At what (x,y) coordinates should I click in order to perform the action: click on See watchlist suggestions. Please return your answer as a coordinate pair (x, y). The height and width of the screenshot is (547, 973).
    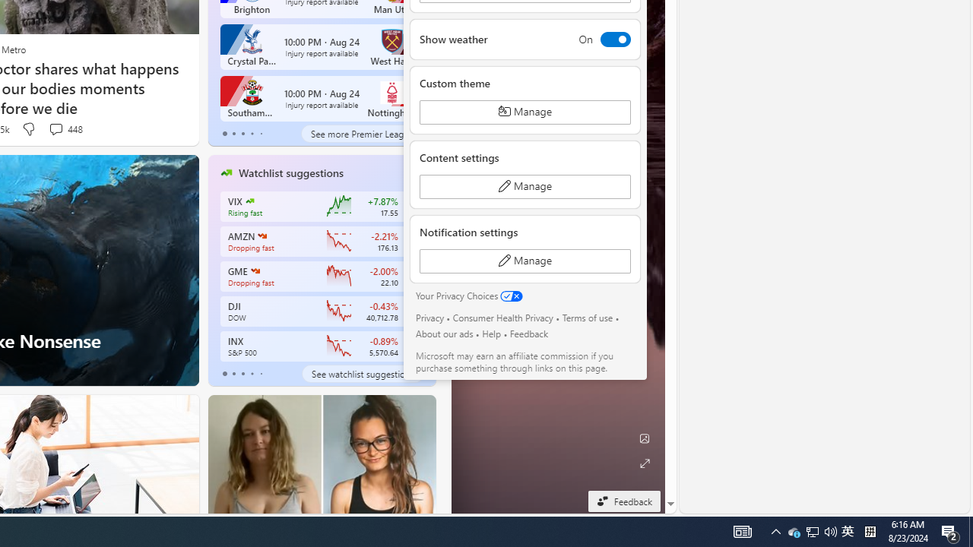
    Looking at the image, I should click on (362, 374).